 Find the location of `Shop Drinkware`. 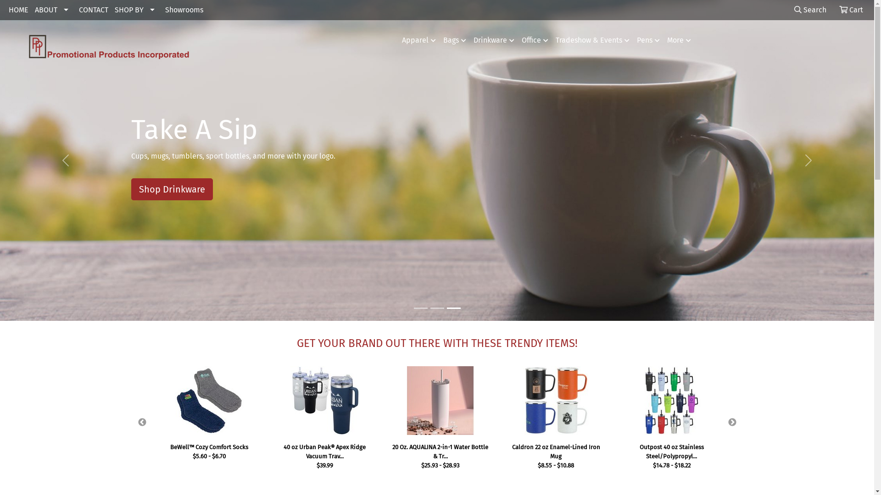

Shop Drinkware is located at coordinates (172, 189).